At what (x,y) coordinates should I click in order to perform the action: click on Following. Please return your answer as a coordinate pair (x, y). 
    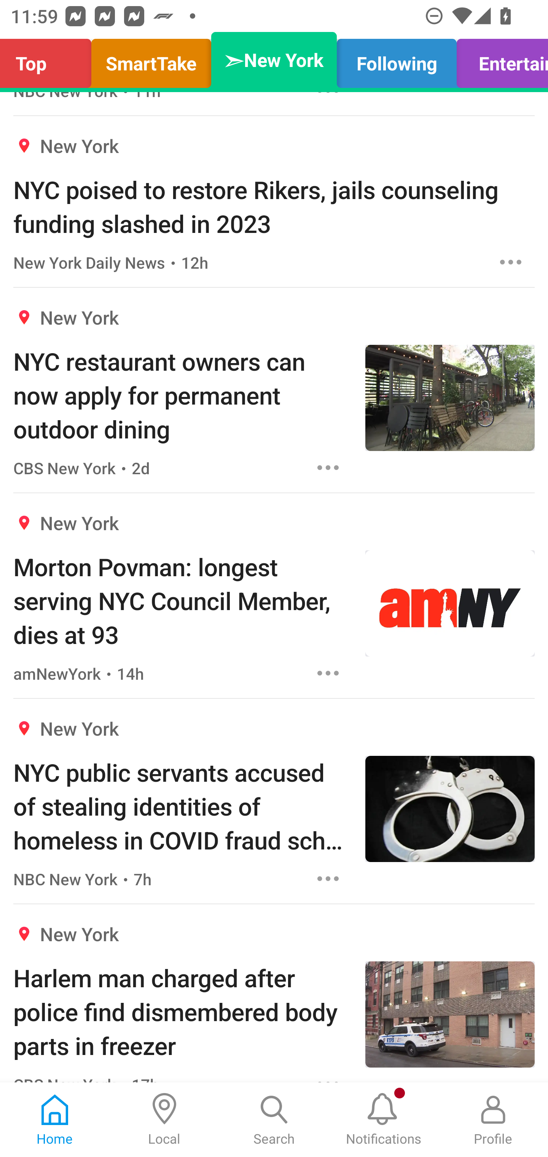
    Looking at the image, I should click on (397, 60).